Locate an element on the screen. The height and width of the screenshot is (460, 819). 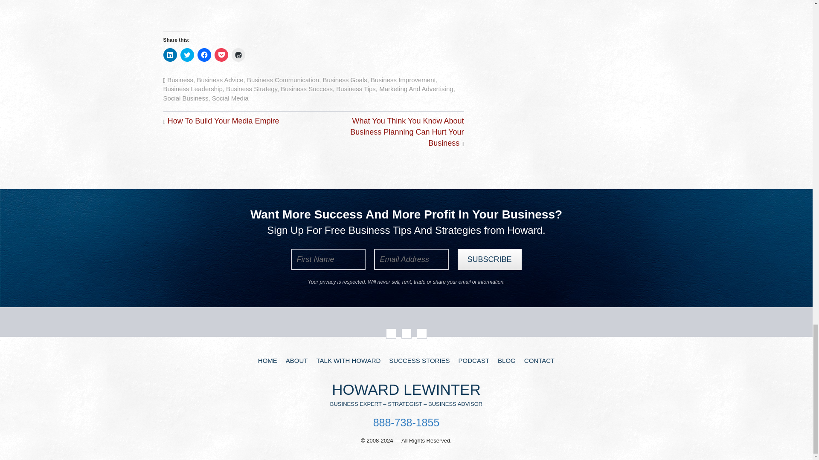
Social Media is located at coordinates (230, 98).